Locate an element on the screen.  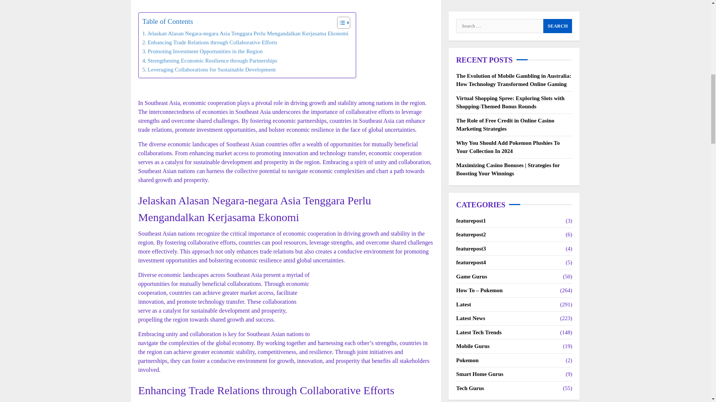
Strengthening Economic Resilience through Partnerships is located at coordinates (210, 60).